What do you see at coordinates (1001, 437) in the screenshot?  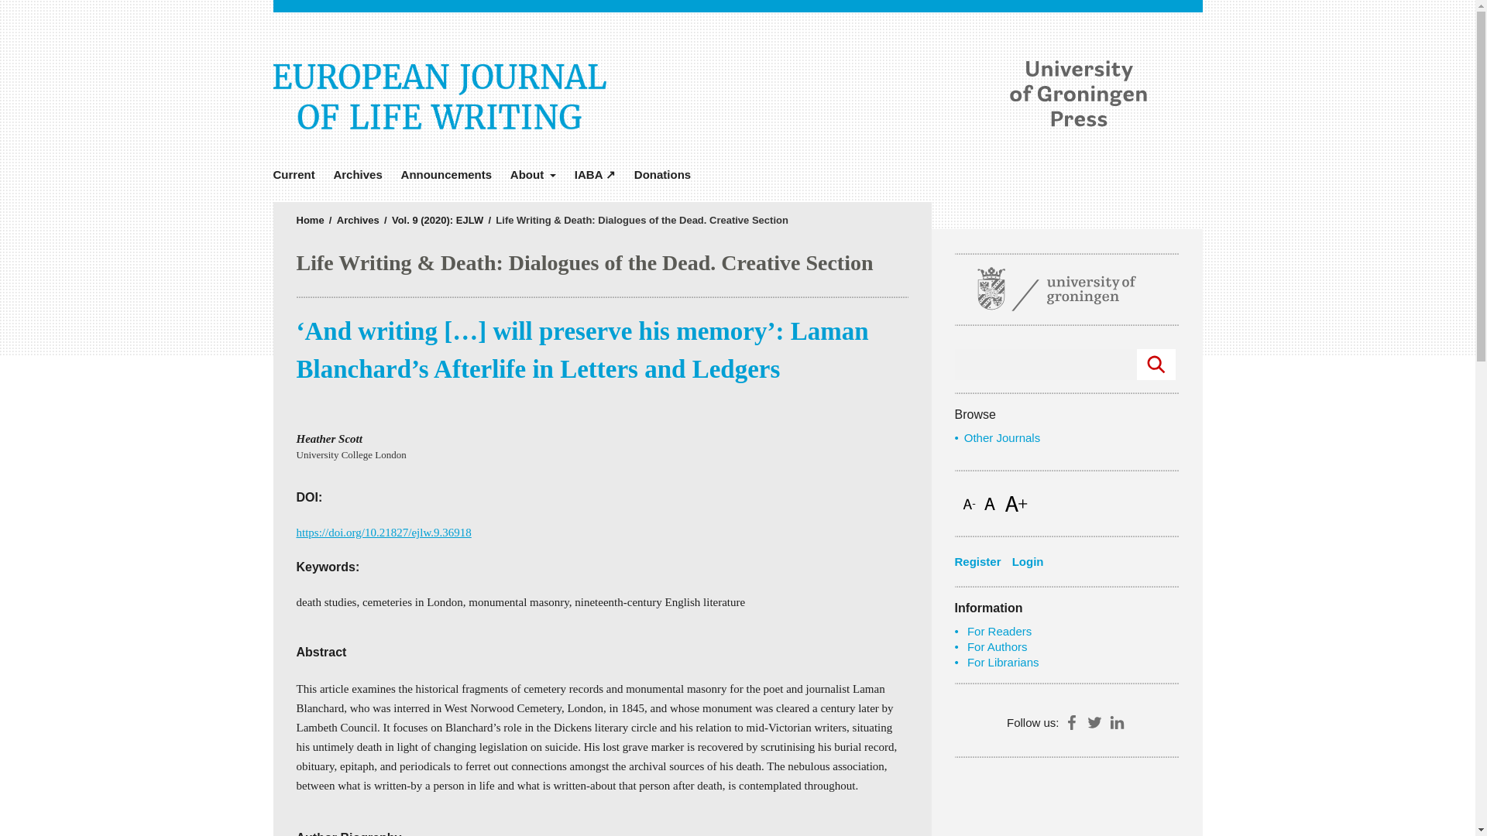 I see `Other Journals` at bounding box center [1001, 437].